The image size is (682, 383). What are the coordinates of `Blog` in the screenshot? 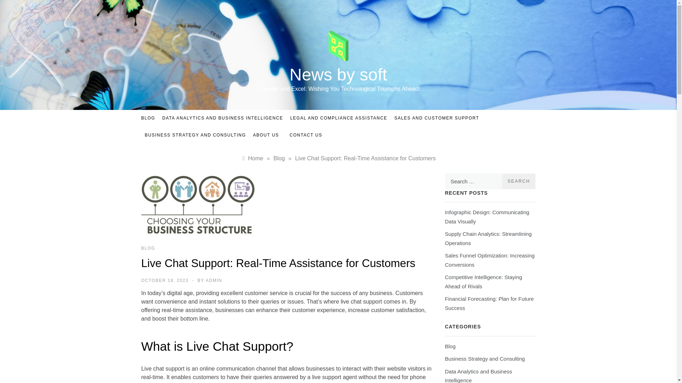 It's located at (450, 346).